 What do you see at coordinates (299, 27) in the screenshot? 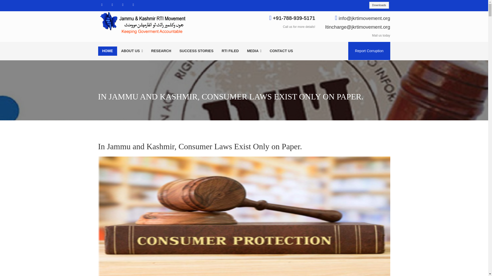
I see `Call us for more details!` at bounding box center [299, 27].